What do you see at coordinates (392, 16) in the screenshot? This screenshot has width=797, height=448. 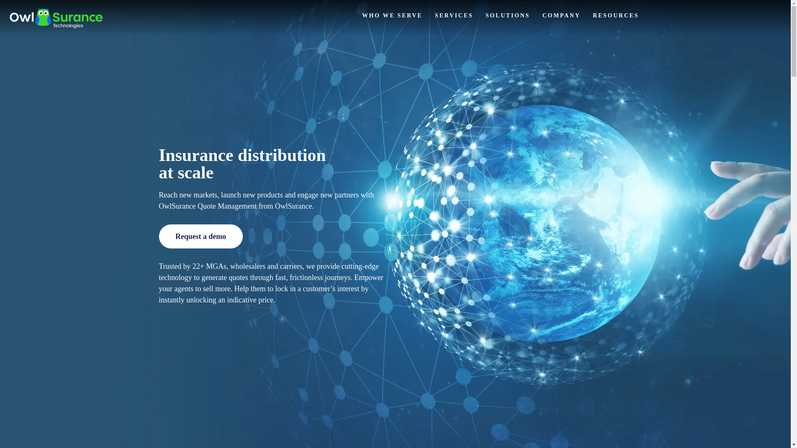 I see `WHO WE SERVE` at bounding box center [392, 16].